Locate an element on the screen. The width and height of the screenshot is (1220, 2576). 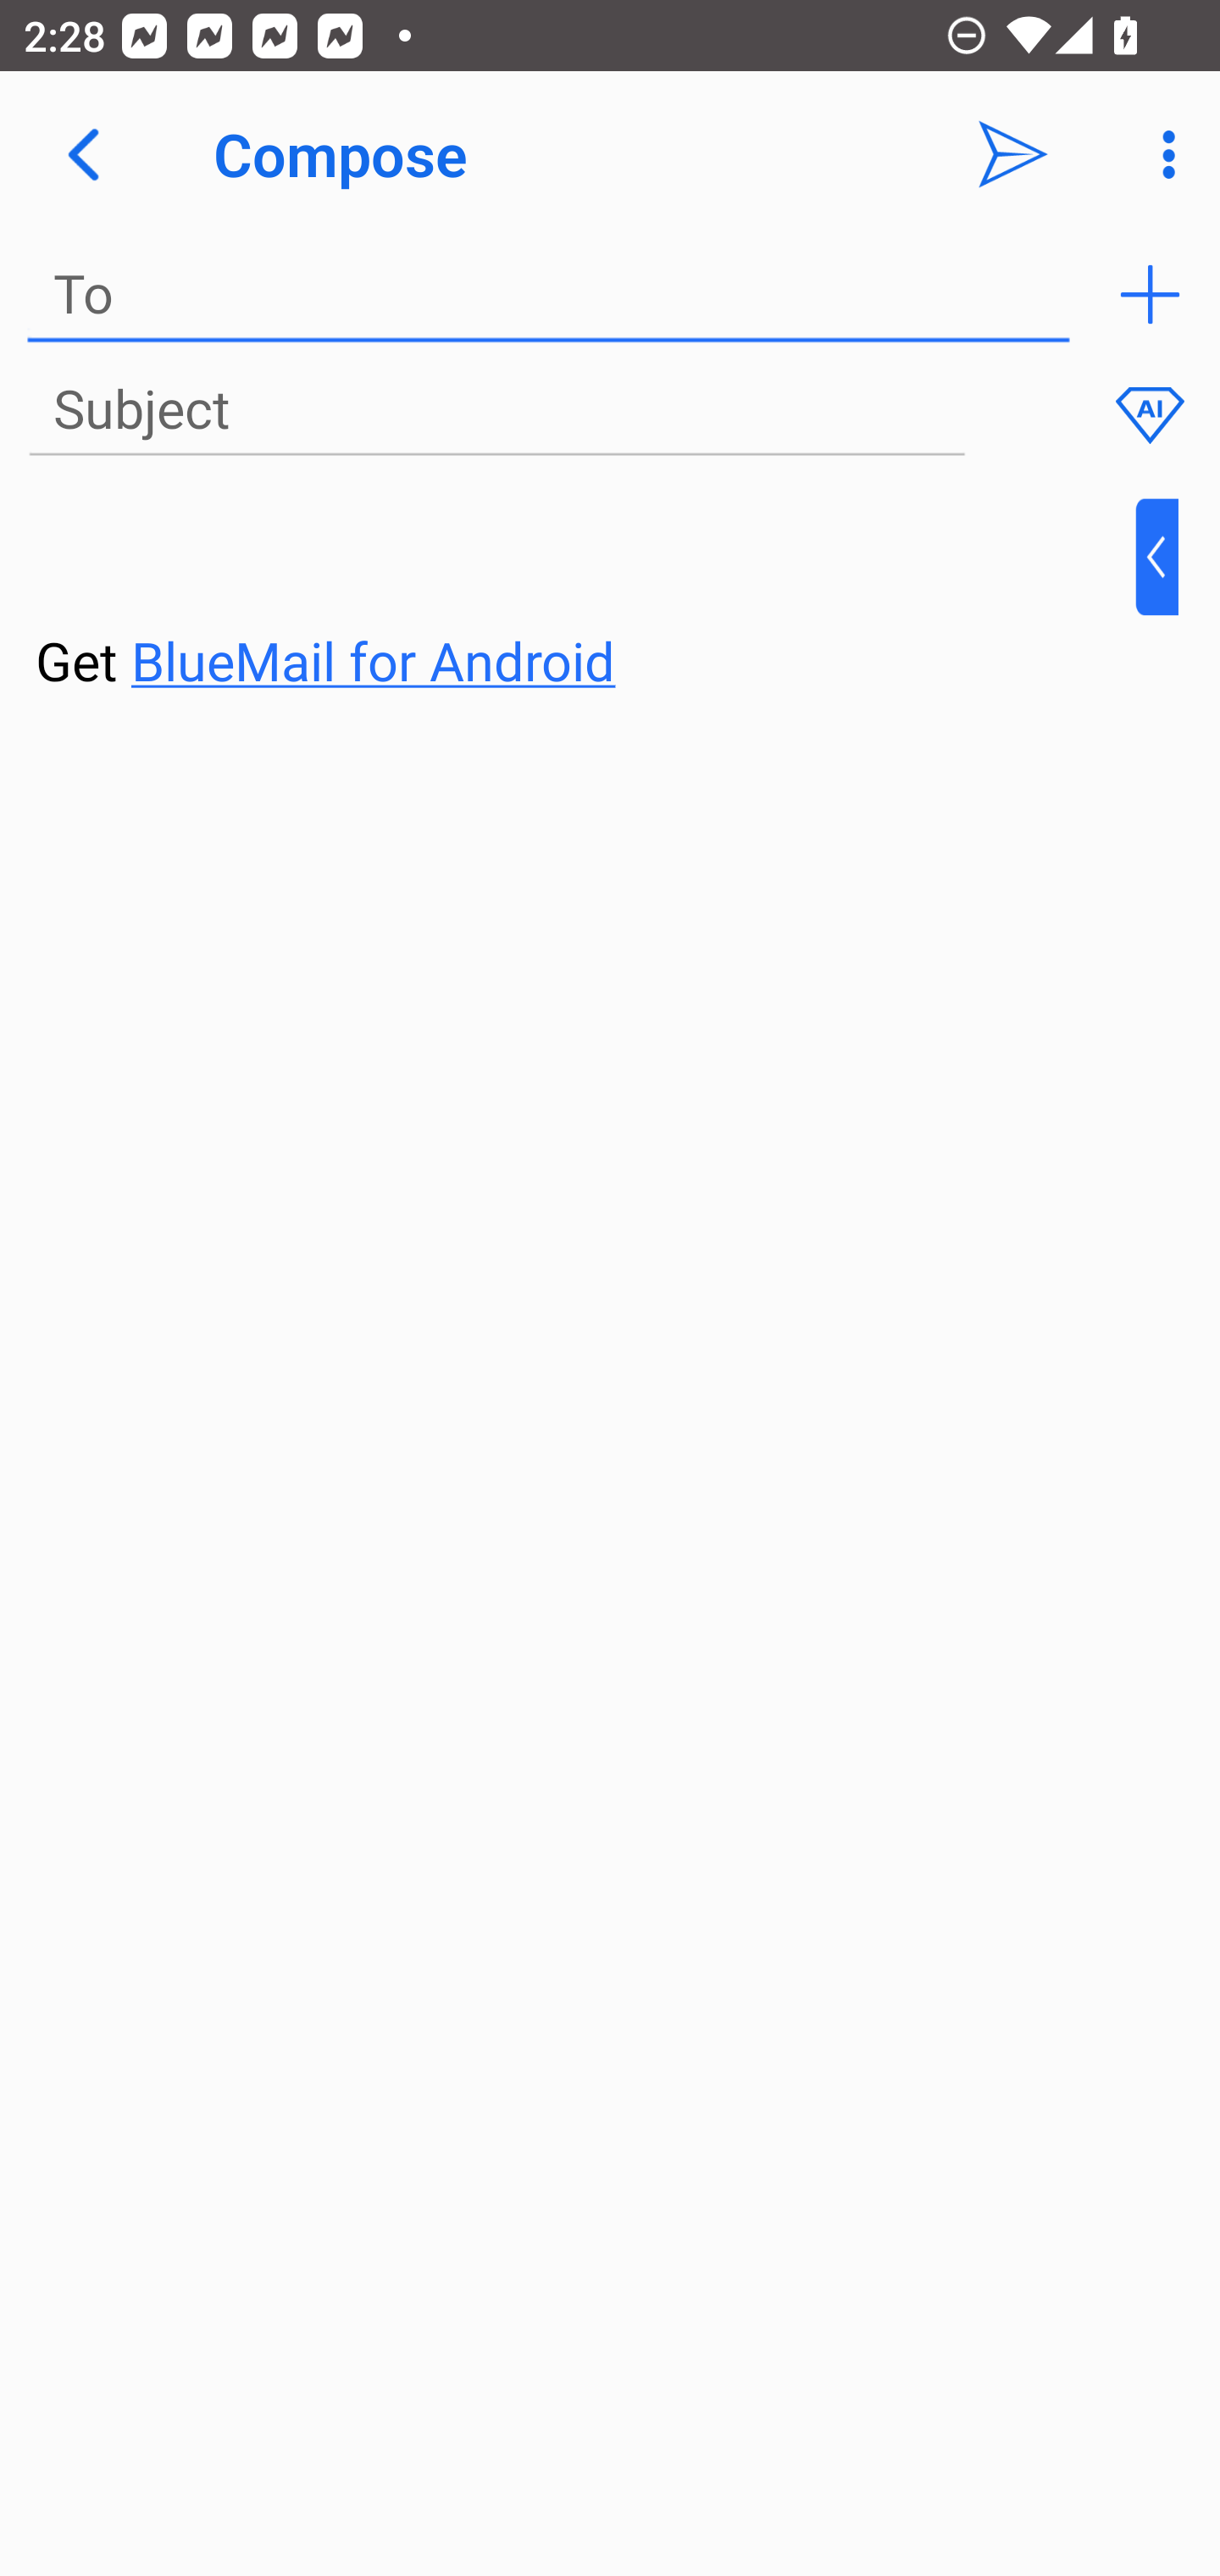


⁣Get BlueMail for Android ​ is located at coordinates (584, 597).